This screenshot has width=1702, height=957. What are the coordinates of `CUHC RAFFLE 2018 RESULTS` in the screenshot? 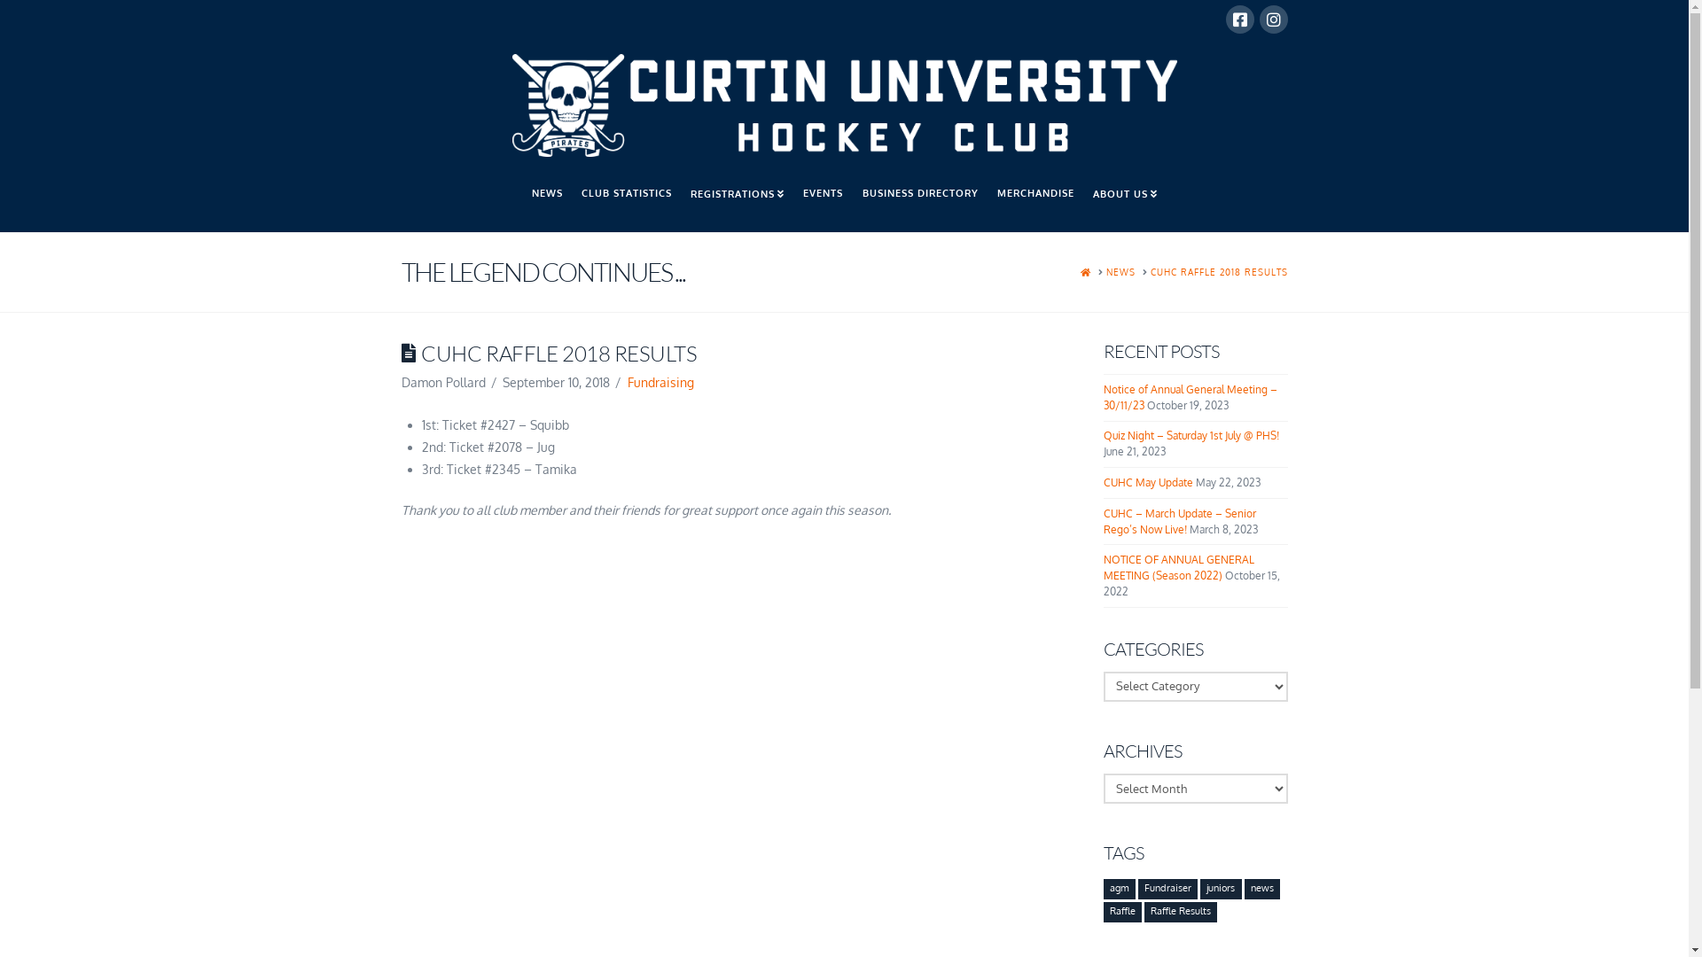 It's located at (1220, 273).